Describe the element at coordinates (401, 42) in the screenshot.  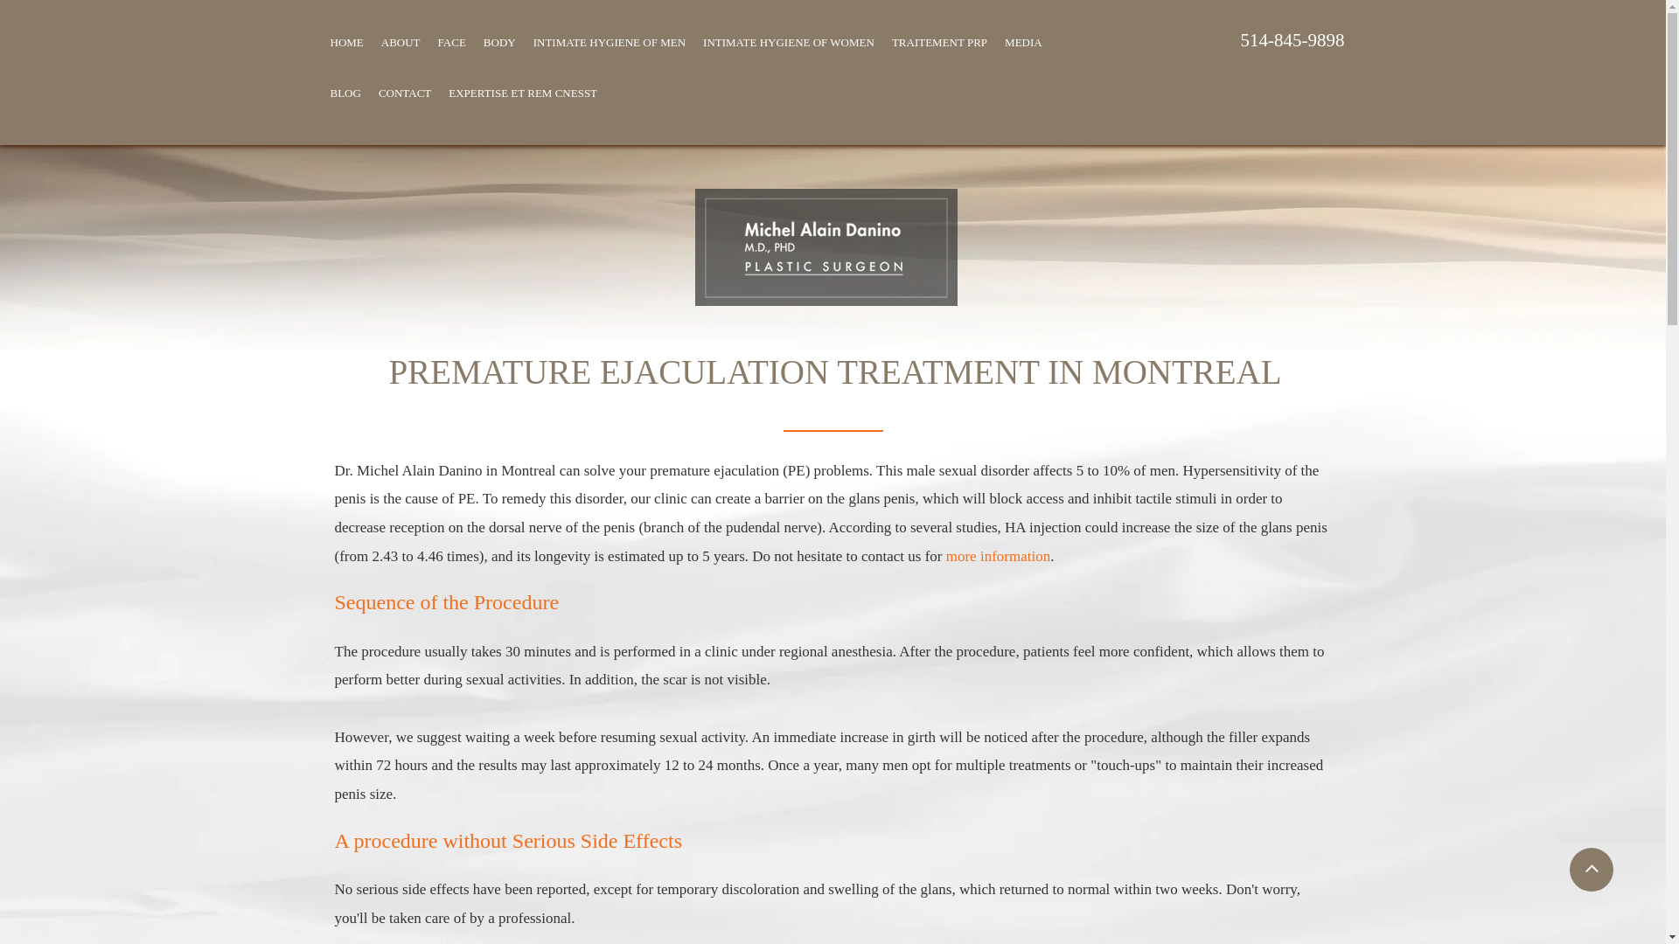
I see `ABOUT` at that location.